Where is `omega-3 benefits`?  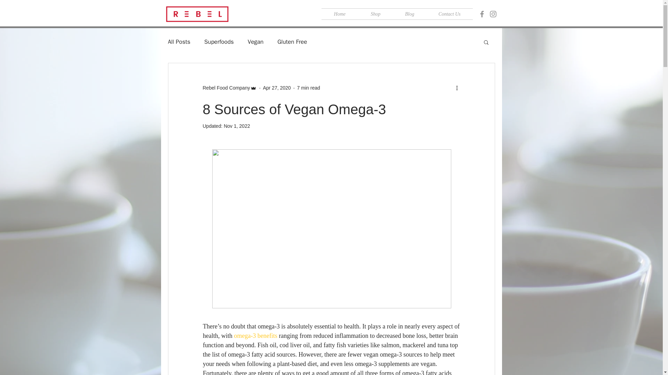 omega-3 benefits is located at coordinates (255, 335).